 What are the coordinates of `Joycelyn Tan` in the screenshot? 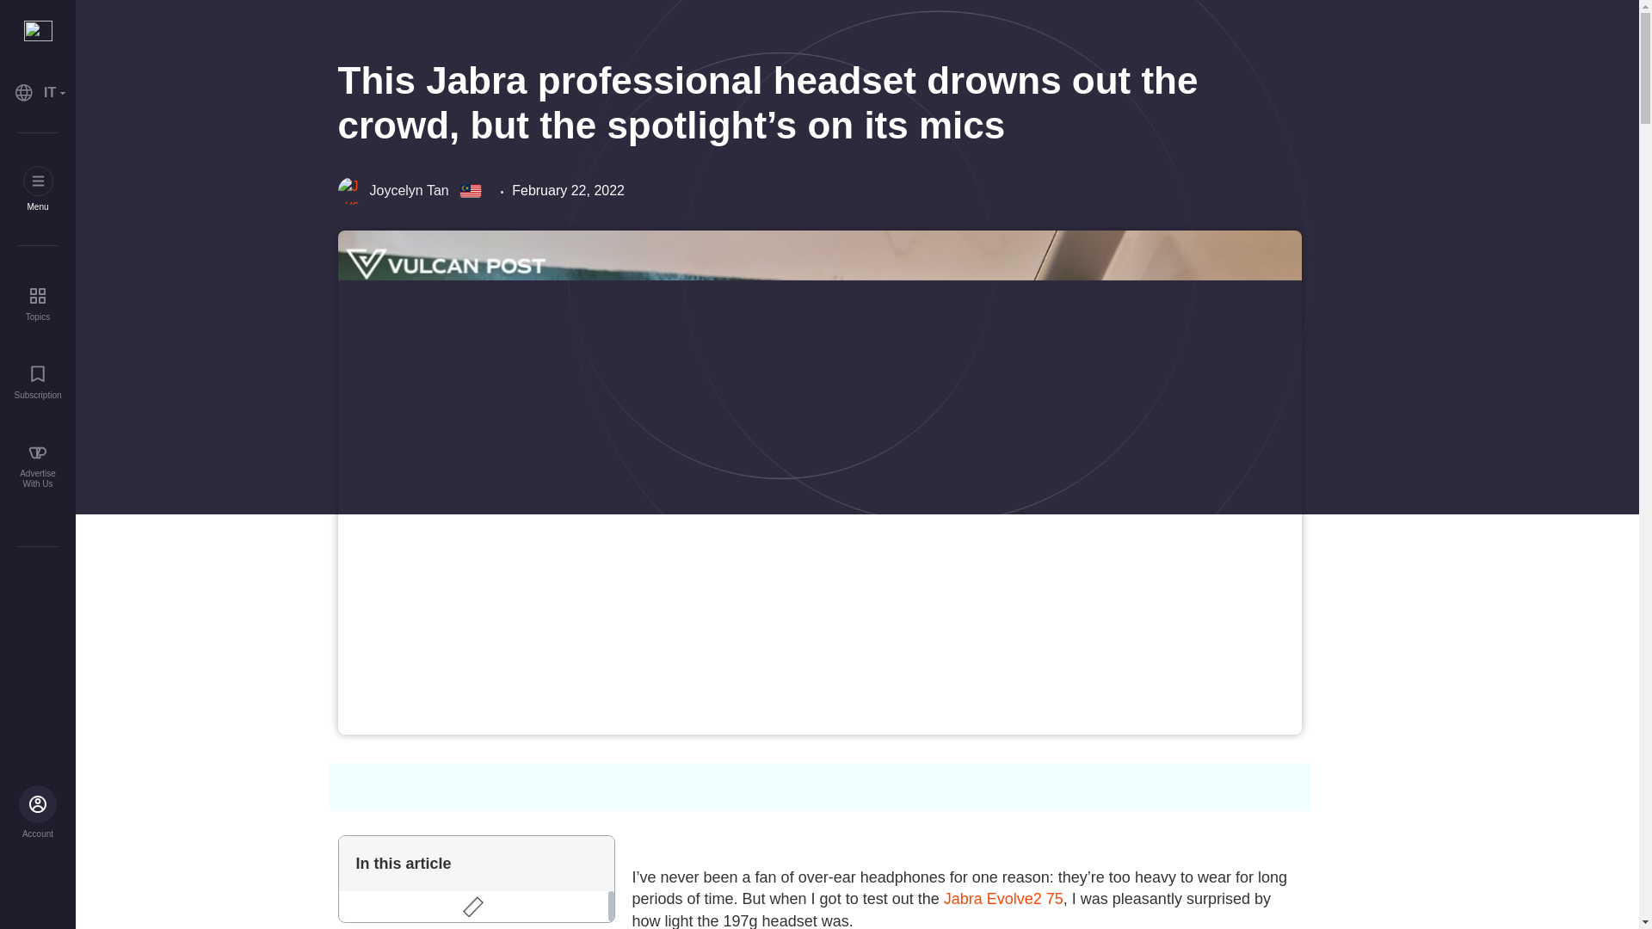 It's located at (392, 191).